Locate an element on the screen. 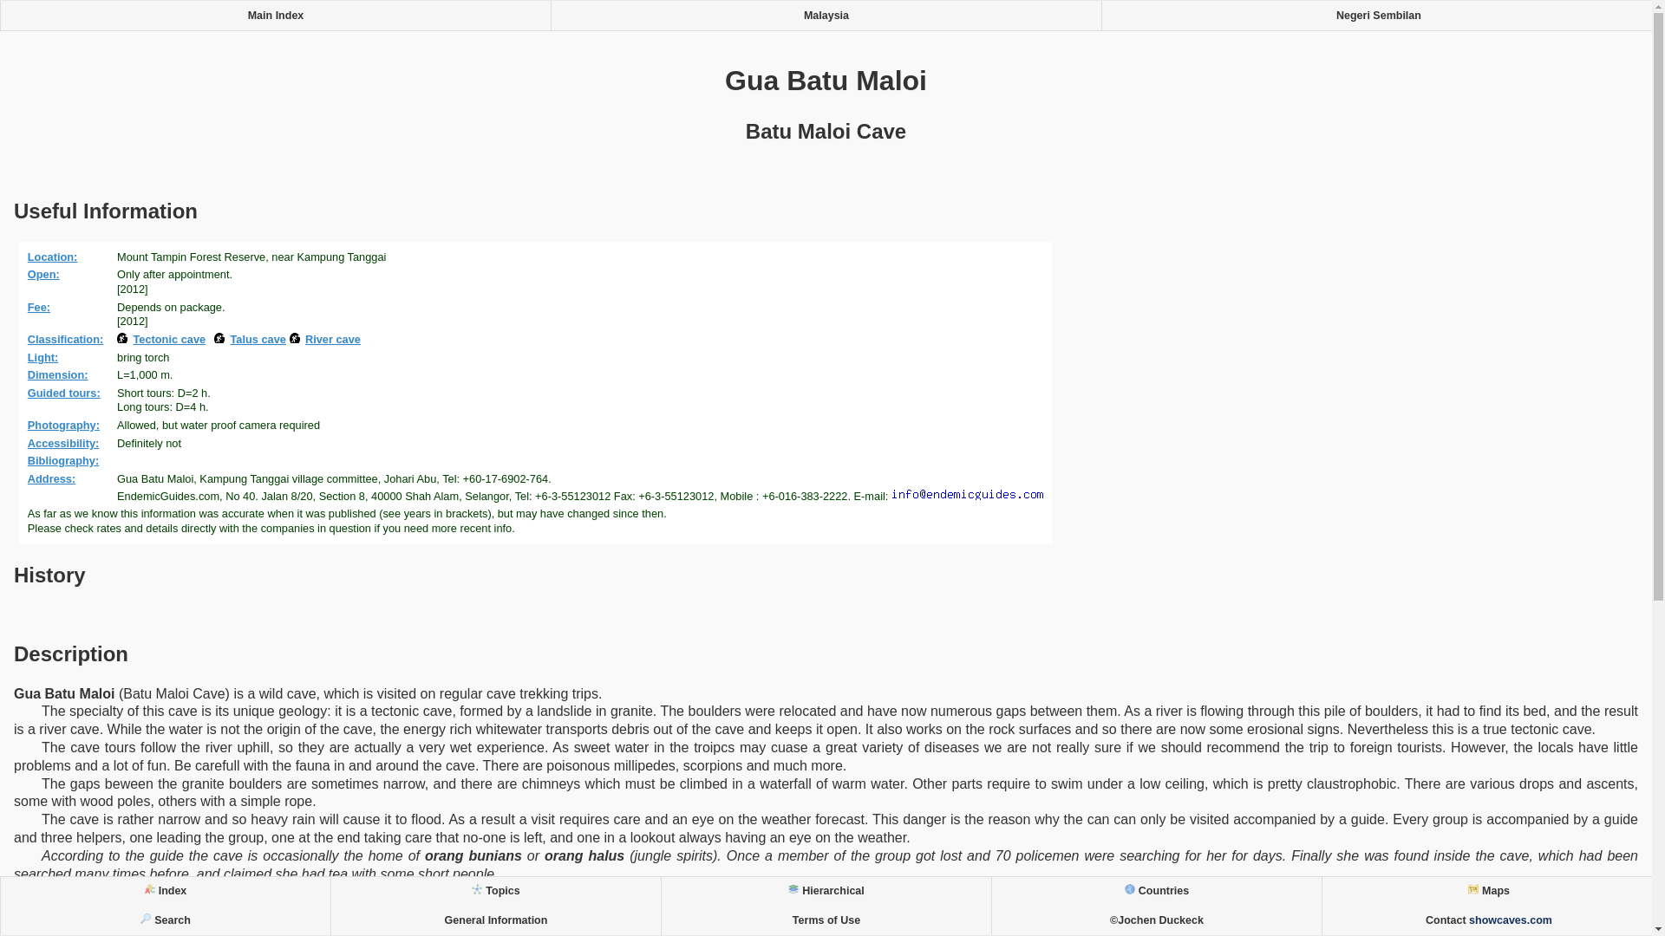 The width and height of the screenshot is (1665, 936). Countries is located at coordinates (1156, 891).